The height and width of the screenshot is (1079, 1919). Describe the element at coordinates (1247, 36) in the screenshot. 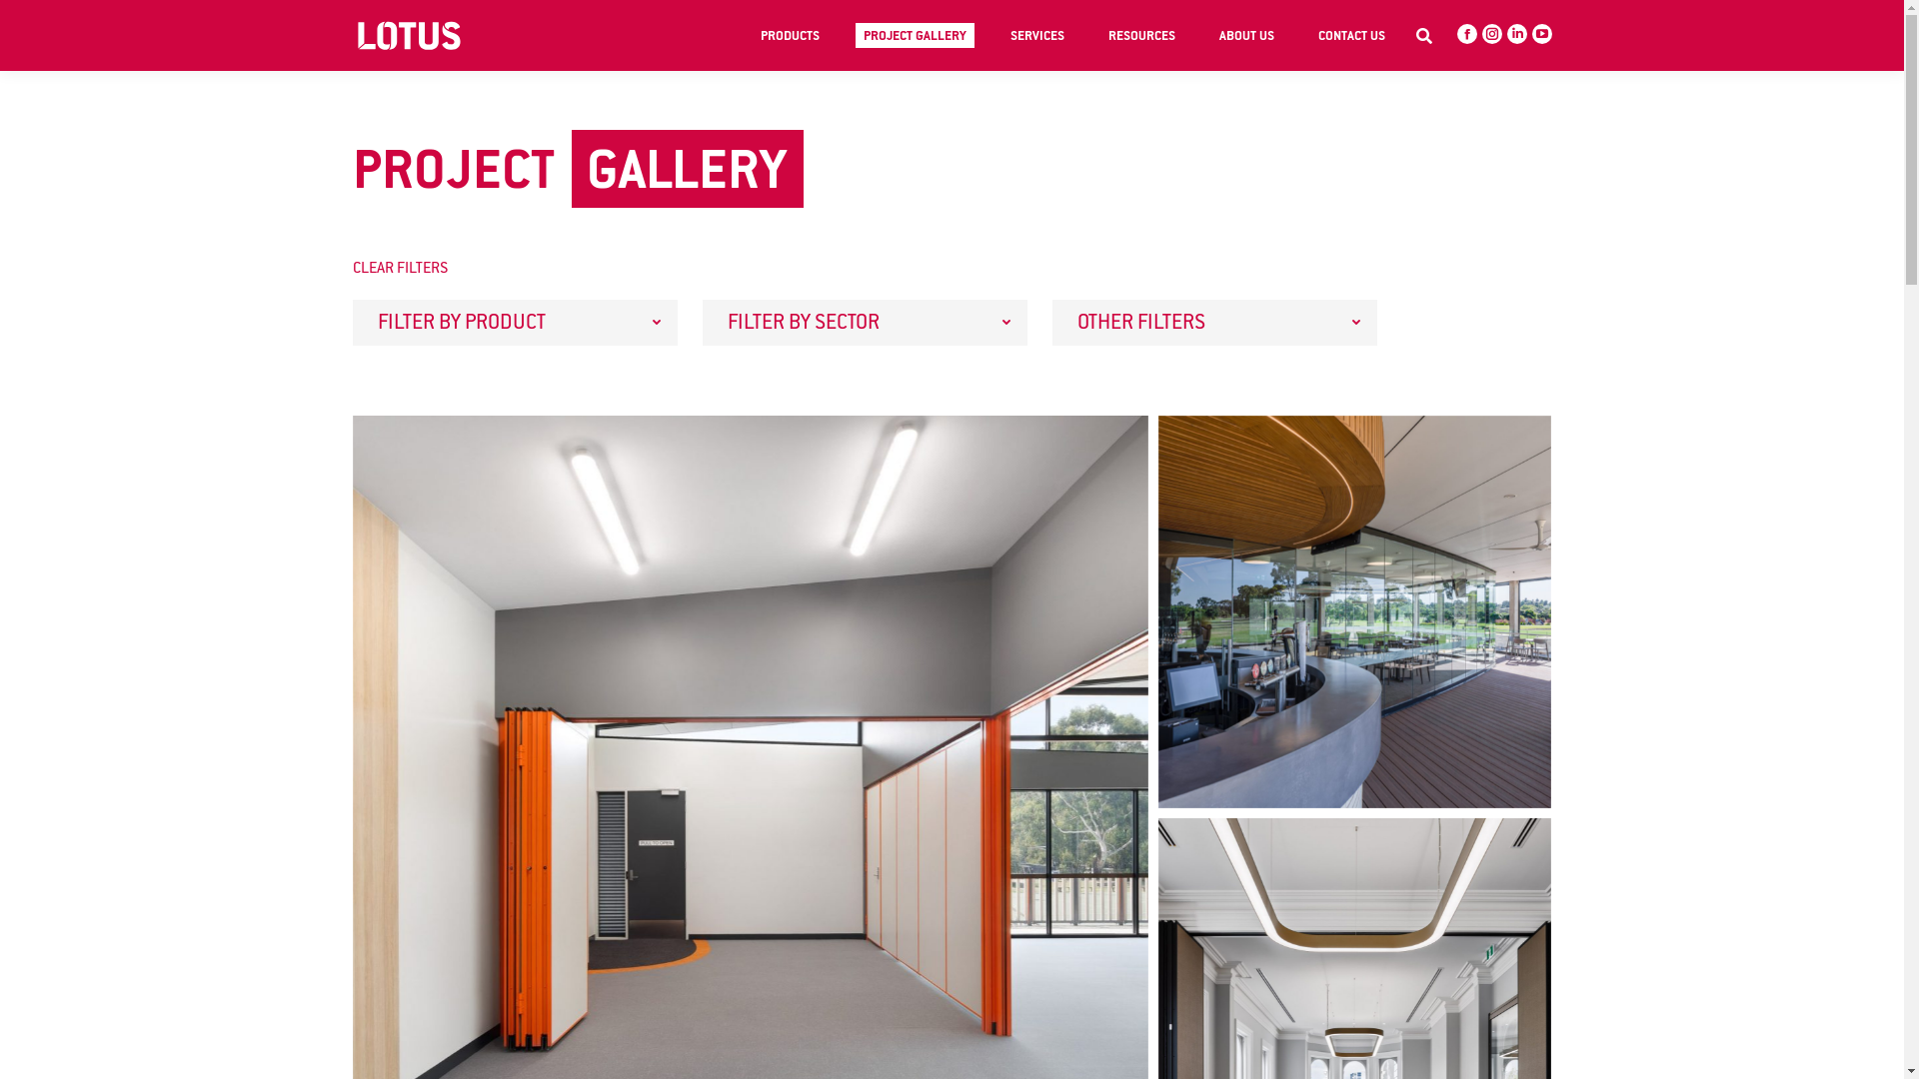

I see `ABOUT US` at that location.